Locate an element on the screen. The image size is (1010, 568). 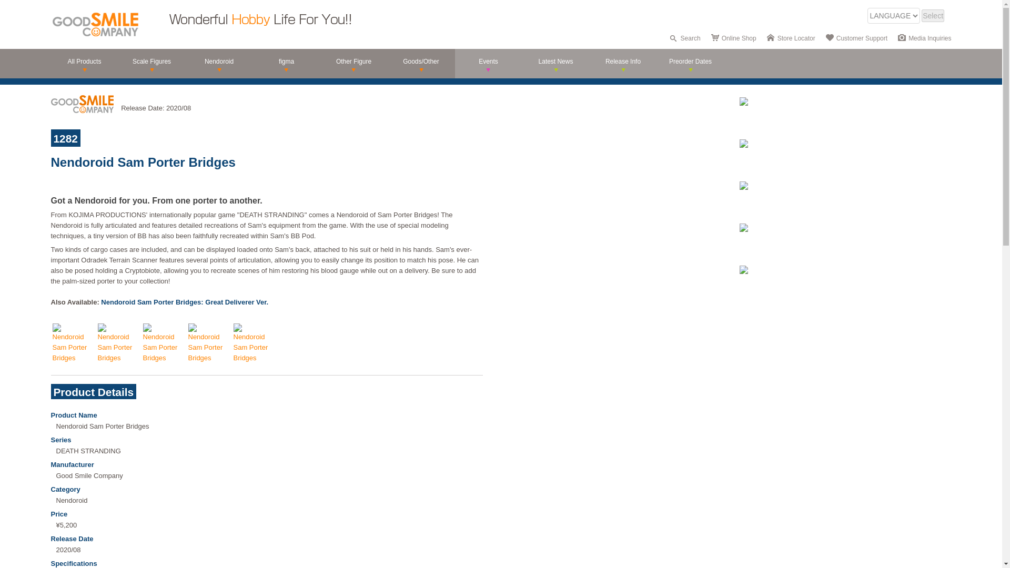
Media Inquiries is located at coordinates (930, 38).